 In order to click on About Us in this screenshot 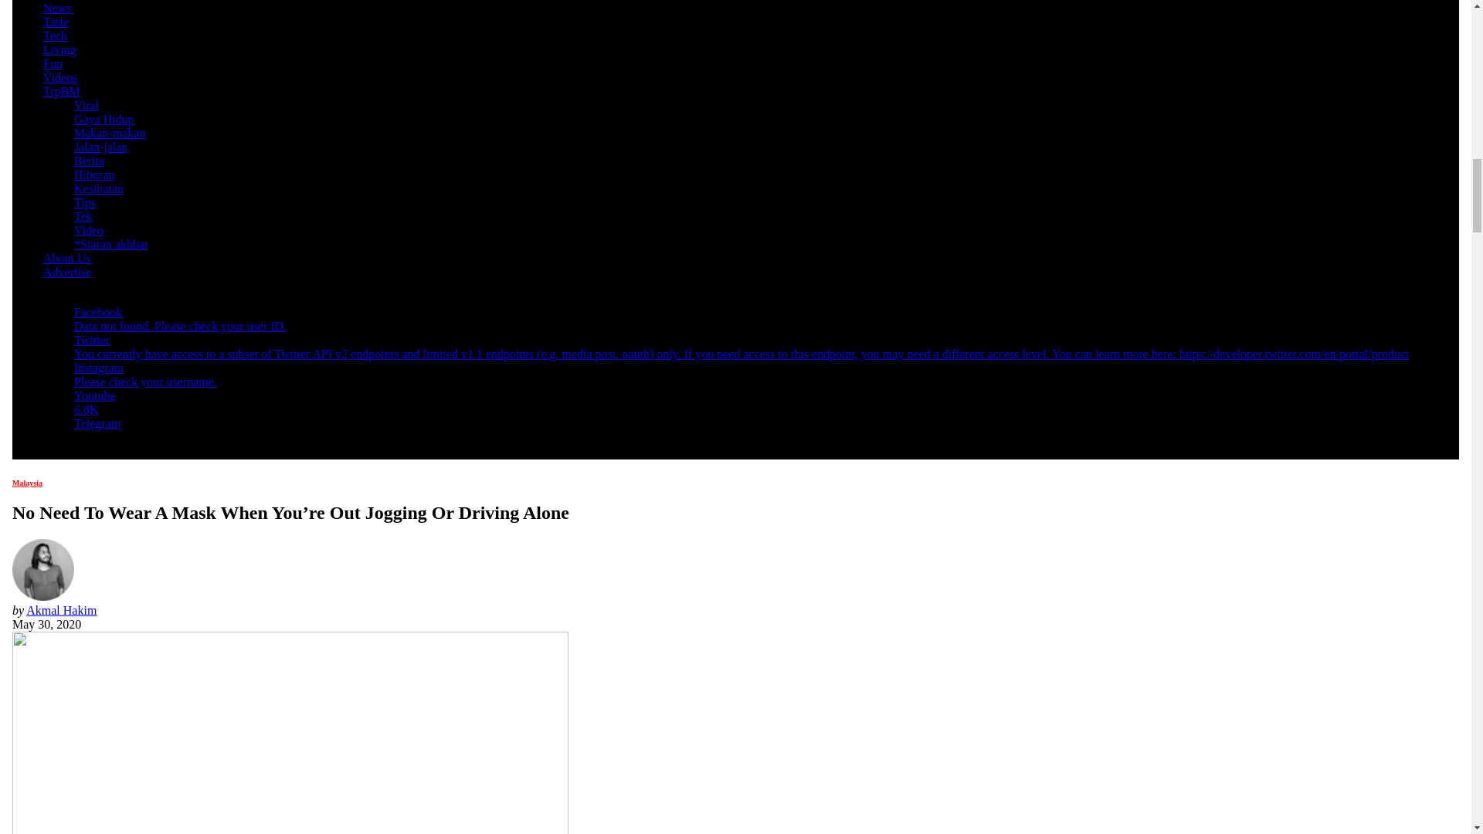, I will do `click(66, 258)`.